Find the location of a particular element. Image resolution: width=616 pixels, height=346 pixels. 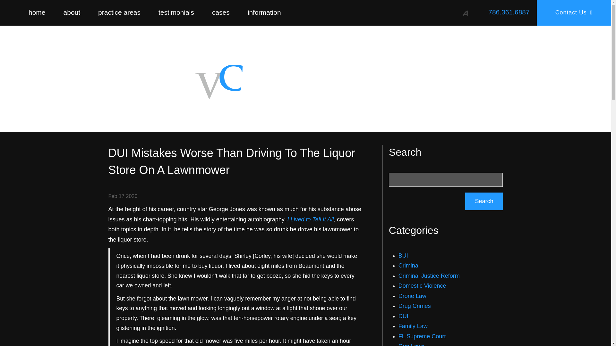

home is located at coordinates (37, 12).